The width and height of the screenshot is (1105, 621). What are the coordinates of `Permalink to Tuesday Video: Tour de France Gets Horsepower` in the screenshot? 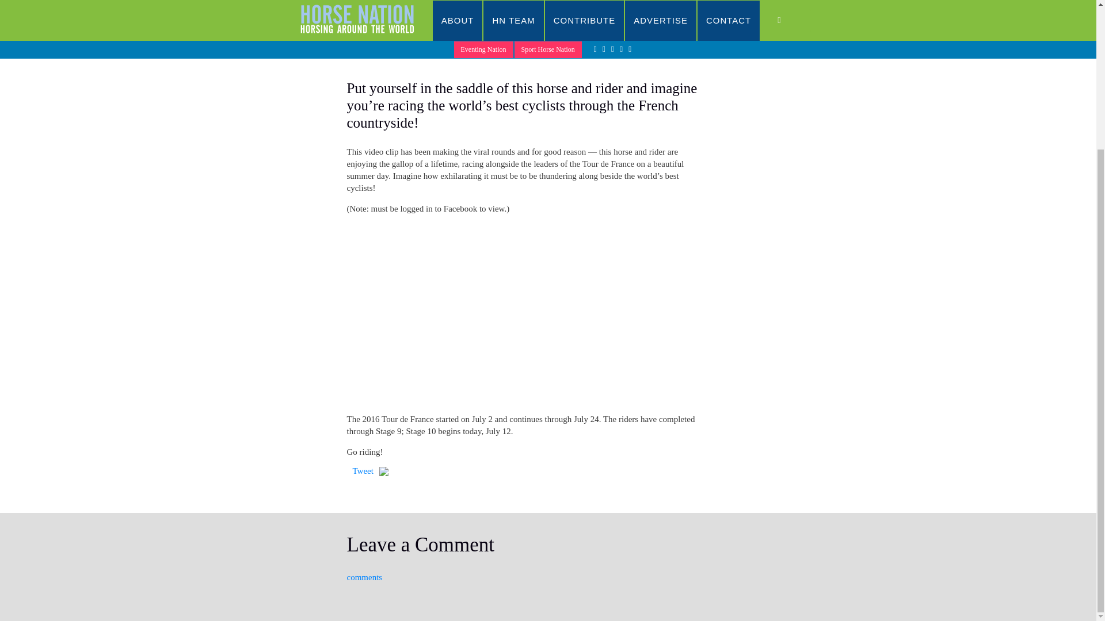 It's located at (371, 53).